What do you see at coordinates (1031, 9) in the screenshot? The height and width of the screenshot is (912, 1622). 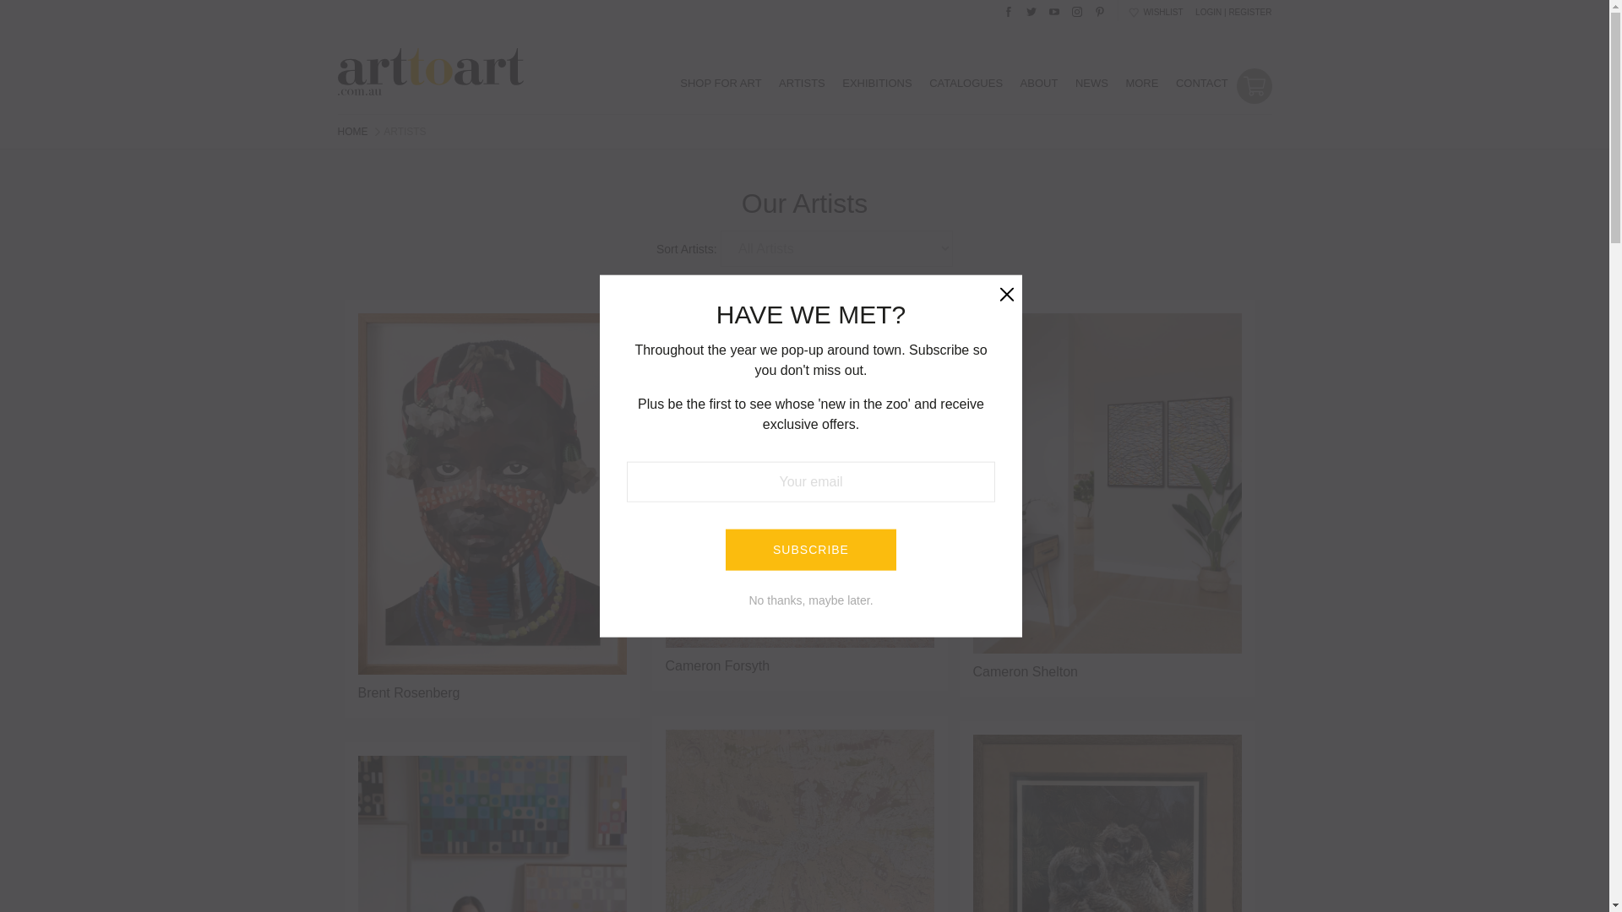 I see `Like us on Twitter` at bounding box center [1031, 9].